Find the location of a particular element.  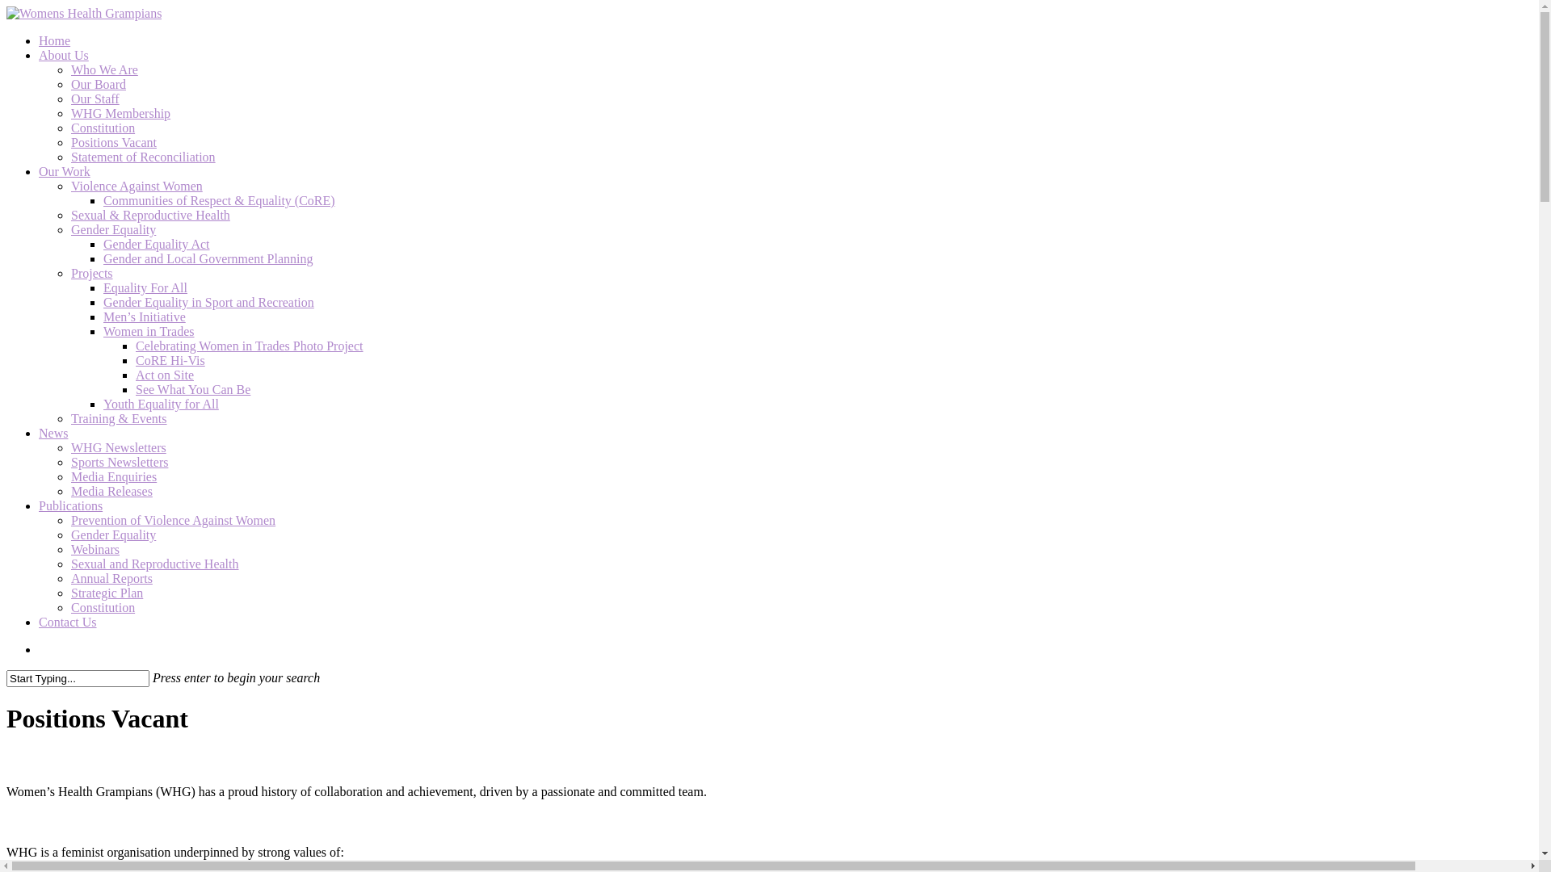

Sports Newsletters is located at coordinates (120, 462).